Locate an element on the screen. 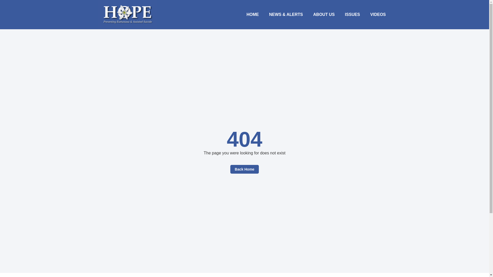  VIDEOS is located at coordinates (378, 14).